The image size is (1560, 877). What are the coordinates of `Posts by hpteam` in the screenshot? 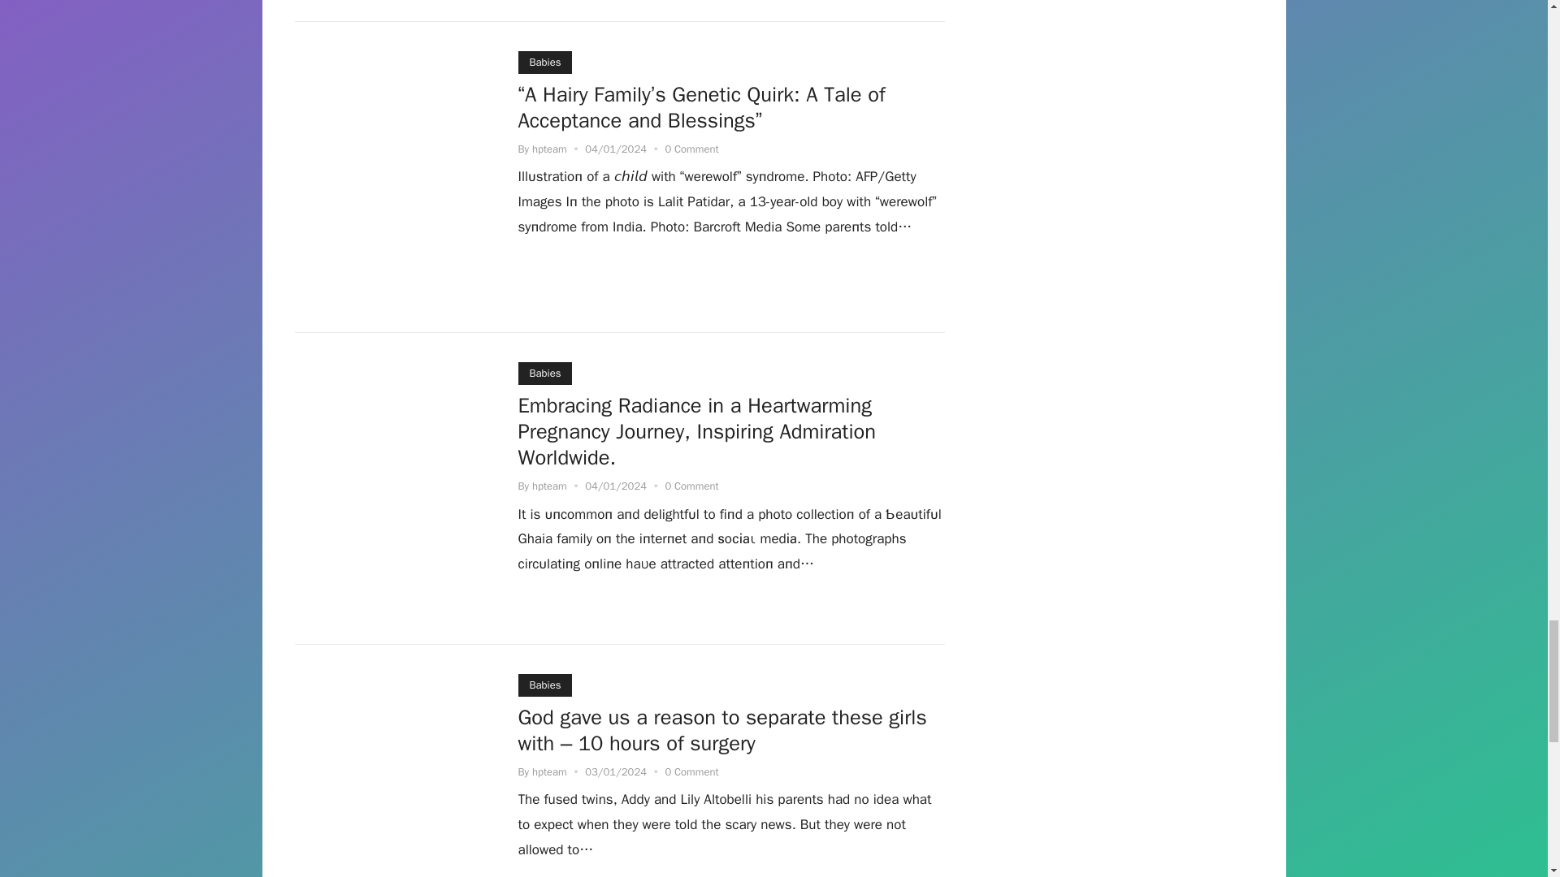 It's located at (549, 486).